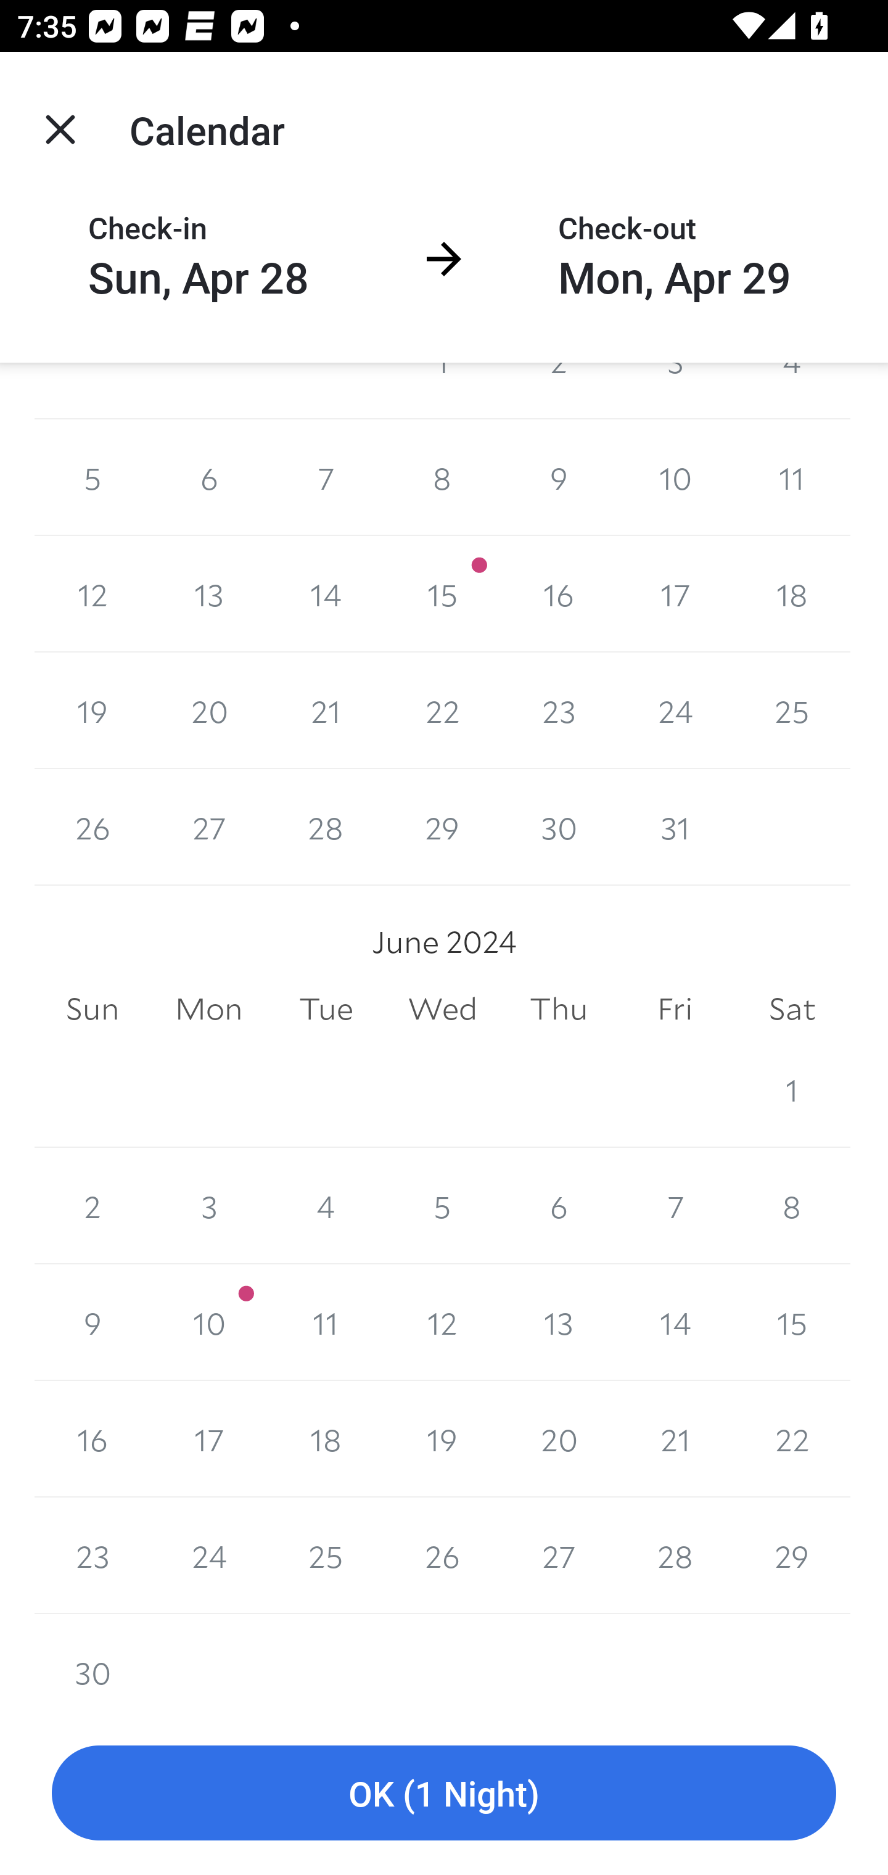  What do you see at coordinates (559, 1322) in the screenshot?
I see `13 13 June 2024` at bounding box center [559, 1322].